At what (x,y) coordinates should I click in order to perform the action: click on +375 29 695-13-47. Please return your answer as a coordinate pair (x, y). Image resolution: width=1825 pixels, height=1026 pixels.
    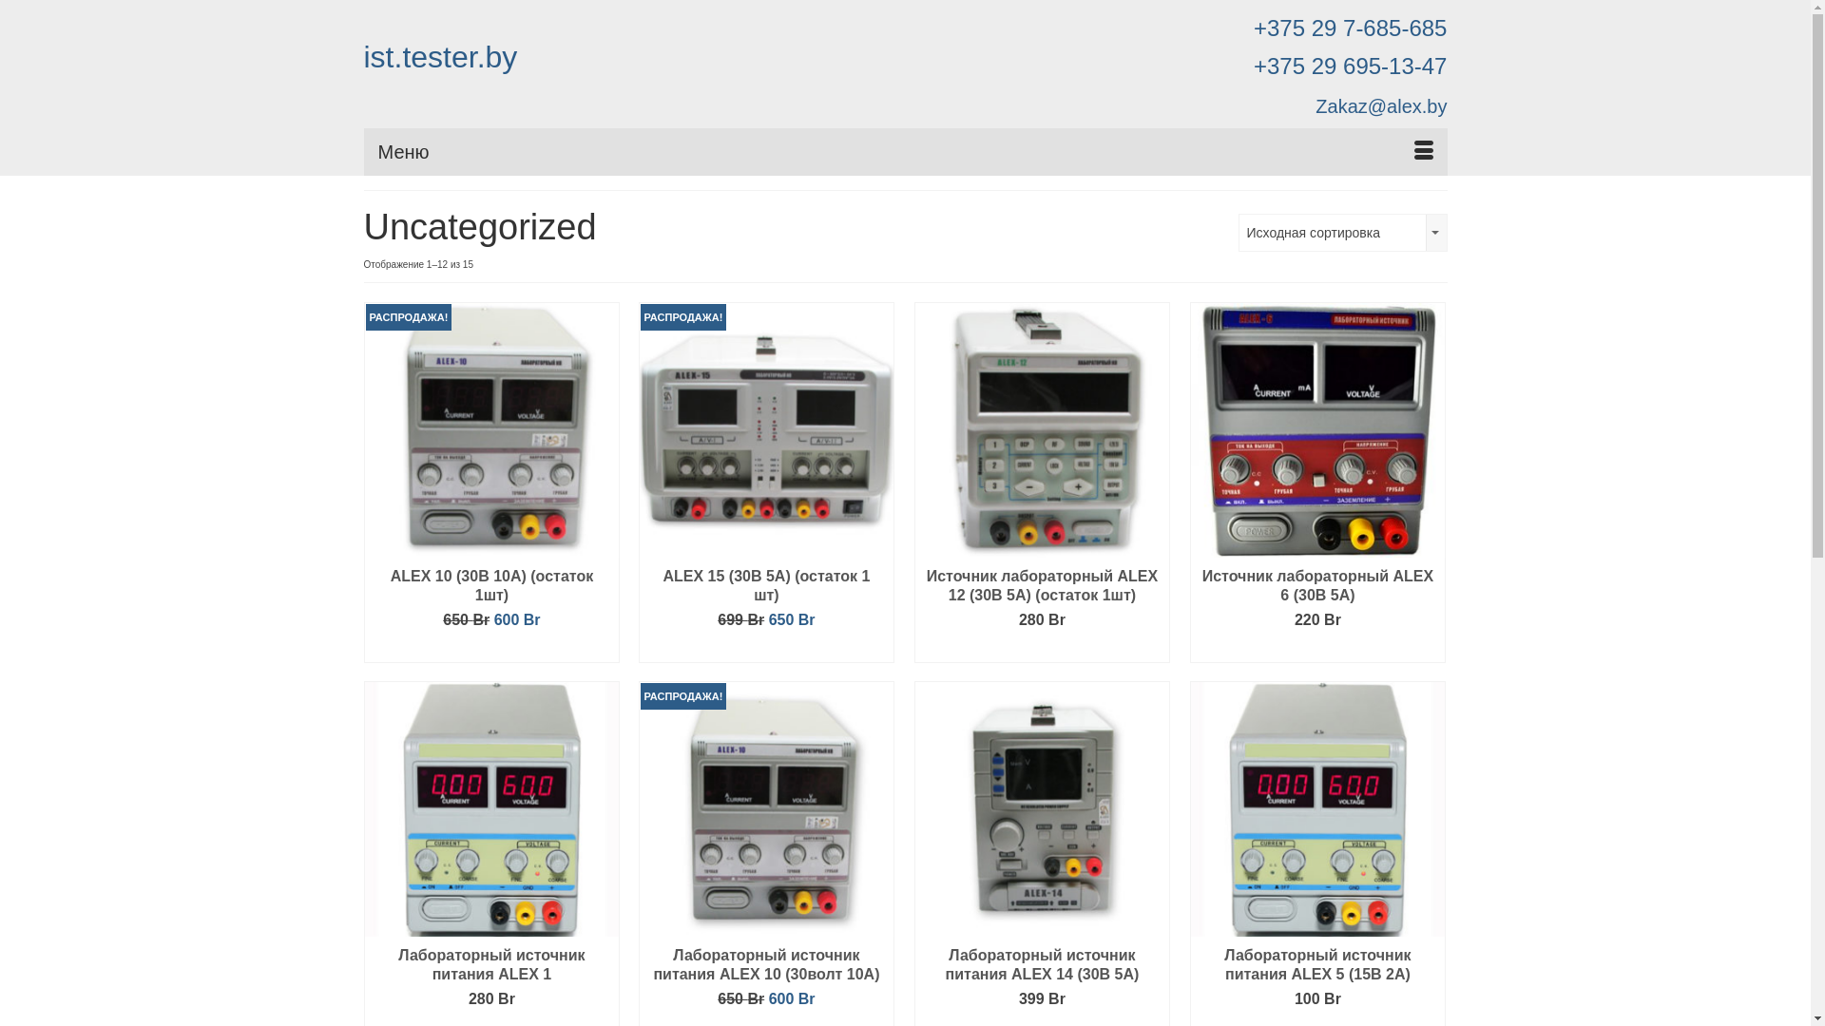
    Looking at the image, I should click on (1351, 66).